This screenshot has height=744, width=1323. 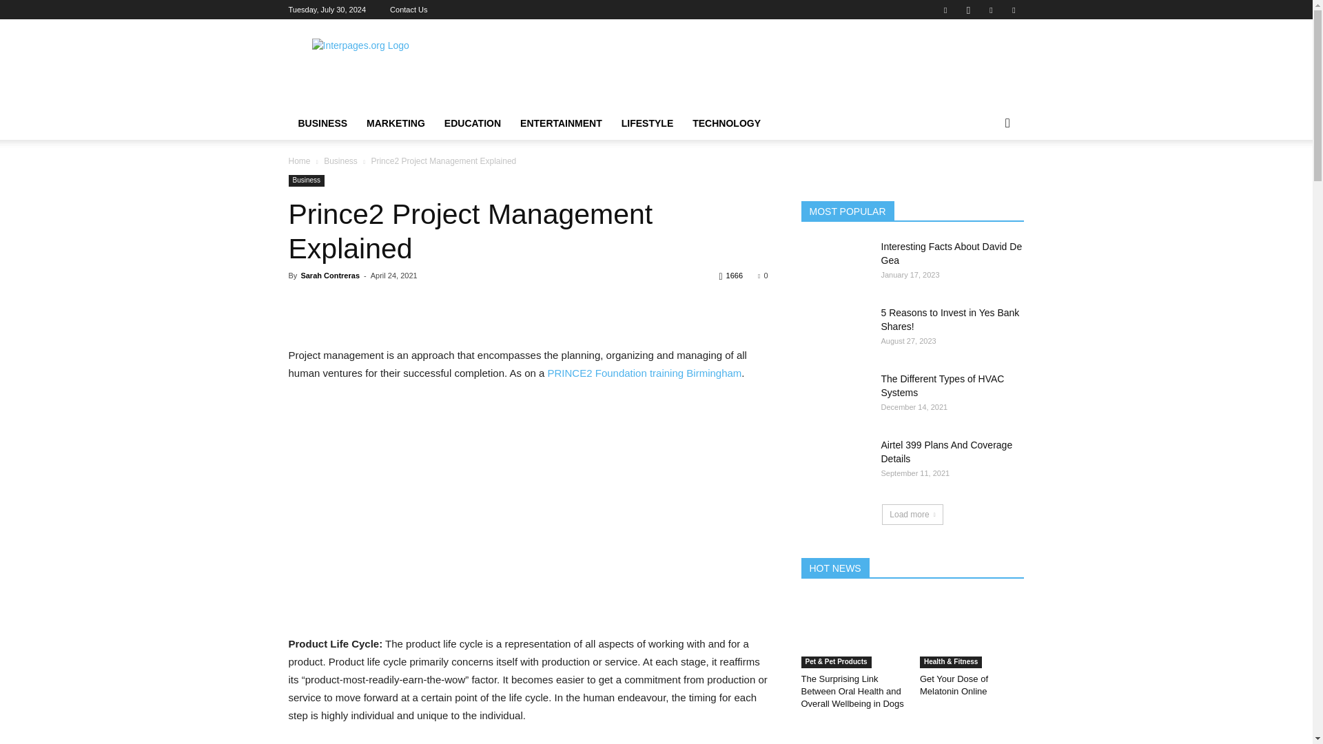 What do you see at coordinates (404, 69) in the screenshot?
I see `Interpages.org Logo` at bounding box center [404, 69].